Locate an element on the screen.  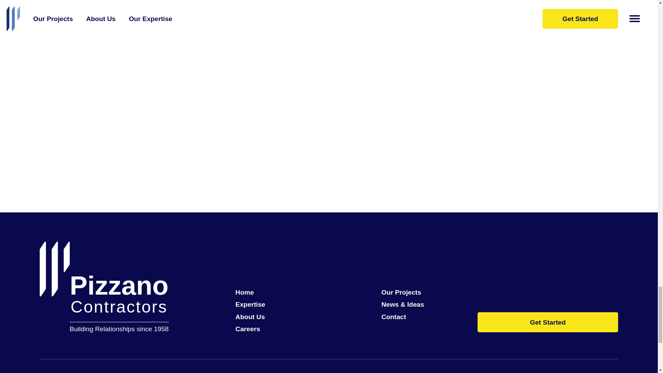
About Us is located at coordinates (256, 317).